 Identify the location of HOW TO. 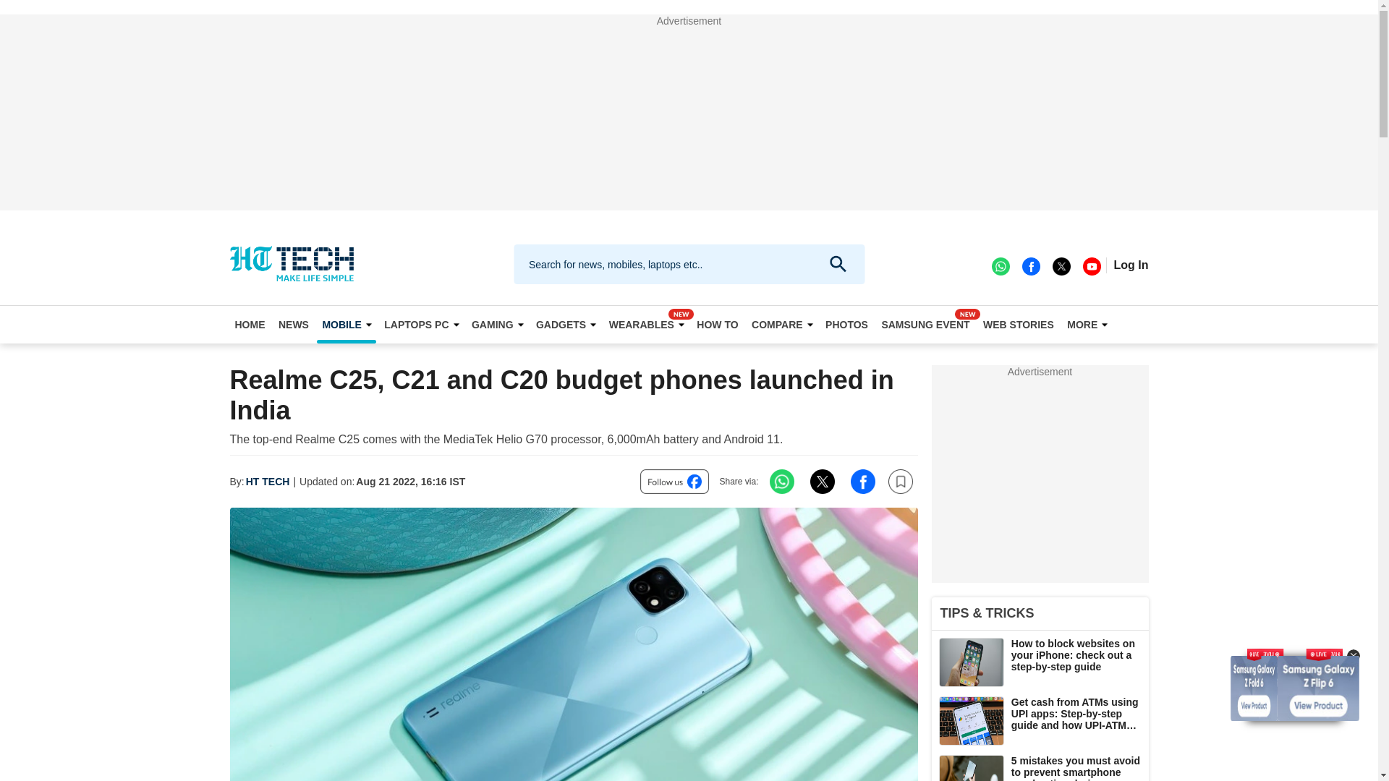
(718, 325).